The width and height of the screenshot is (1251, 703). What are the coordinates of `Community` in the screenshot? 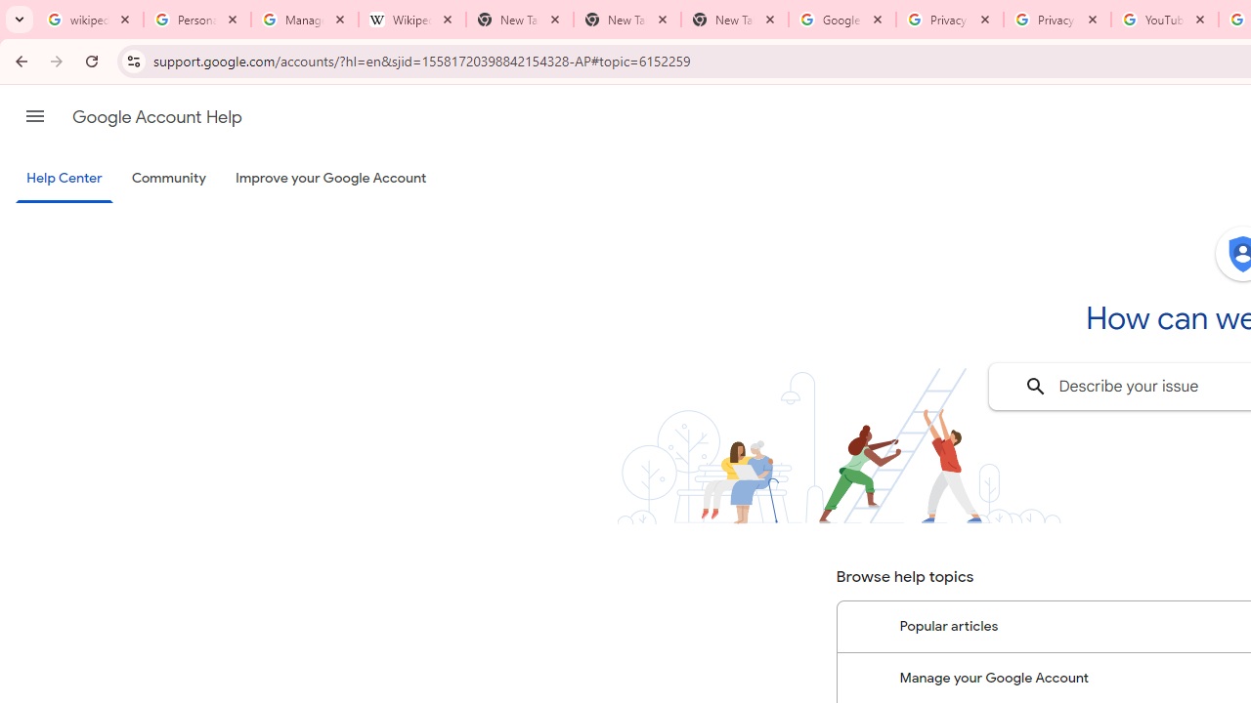 It's located at (168, 179).